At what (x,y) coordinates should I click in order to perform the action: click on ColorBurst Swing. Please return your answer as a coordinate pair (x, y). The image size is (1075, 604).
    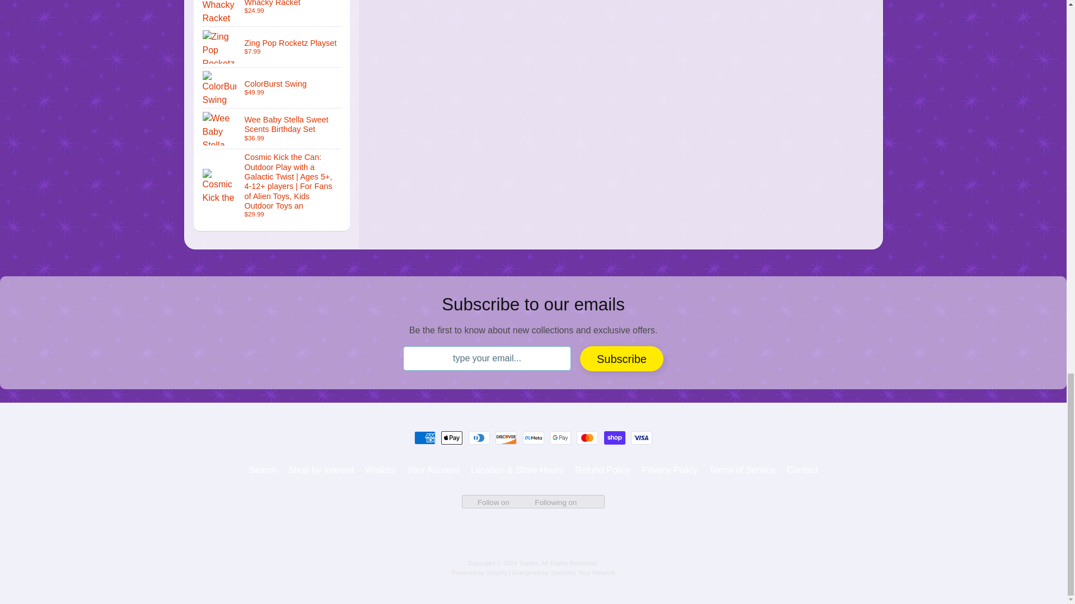
    Looking at the image, I should click on (272, 87).